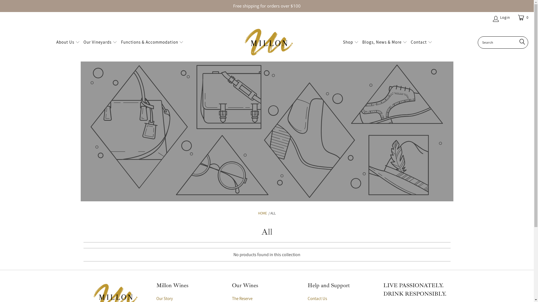 Image resolution: width=538 pixels, height=302 pixels. What do you see at coordinates (269, 43) in the screenshot?
I see `Millon Wines` at bounding box center [269, 43].